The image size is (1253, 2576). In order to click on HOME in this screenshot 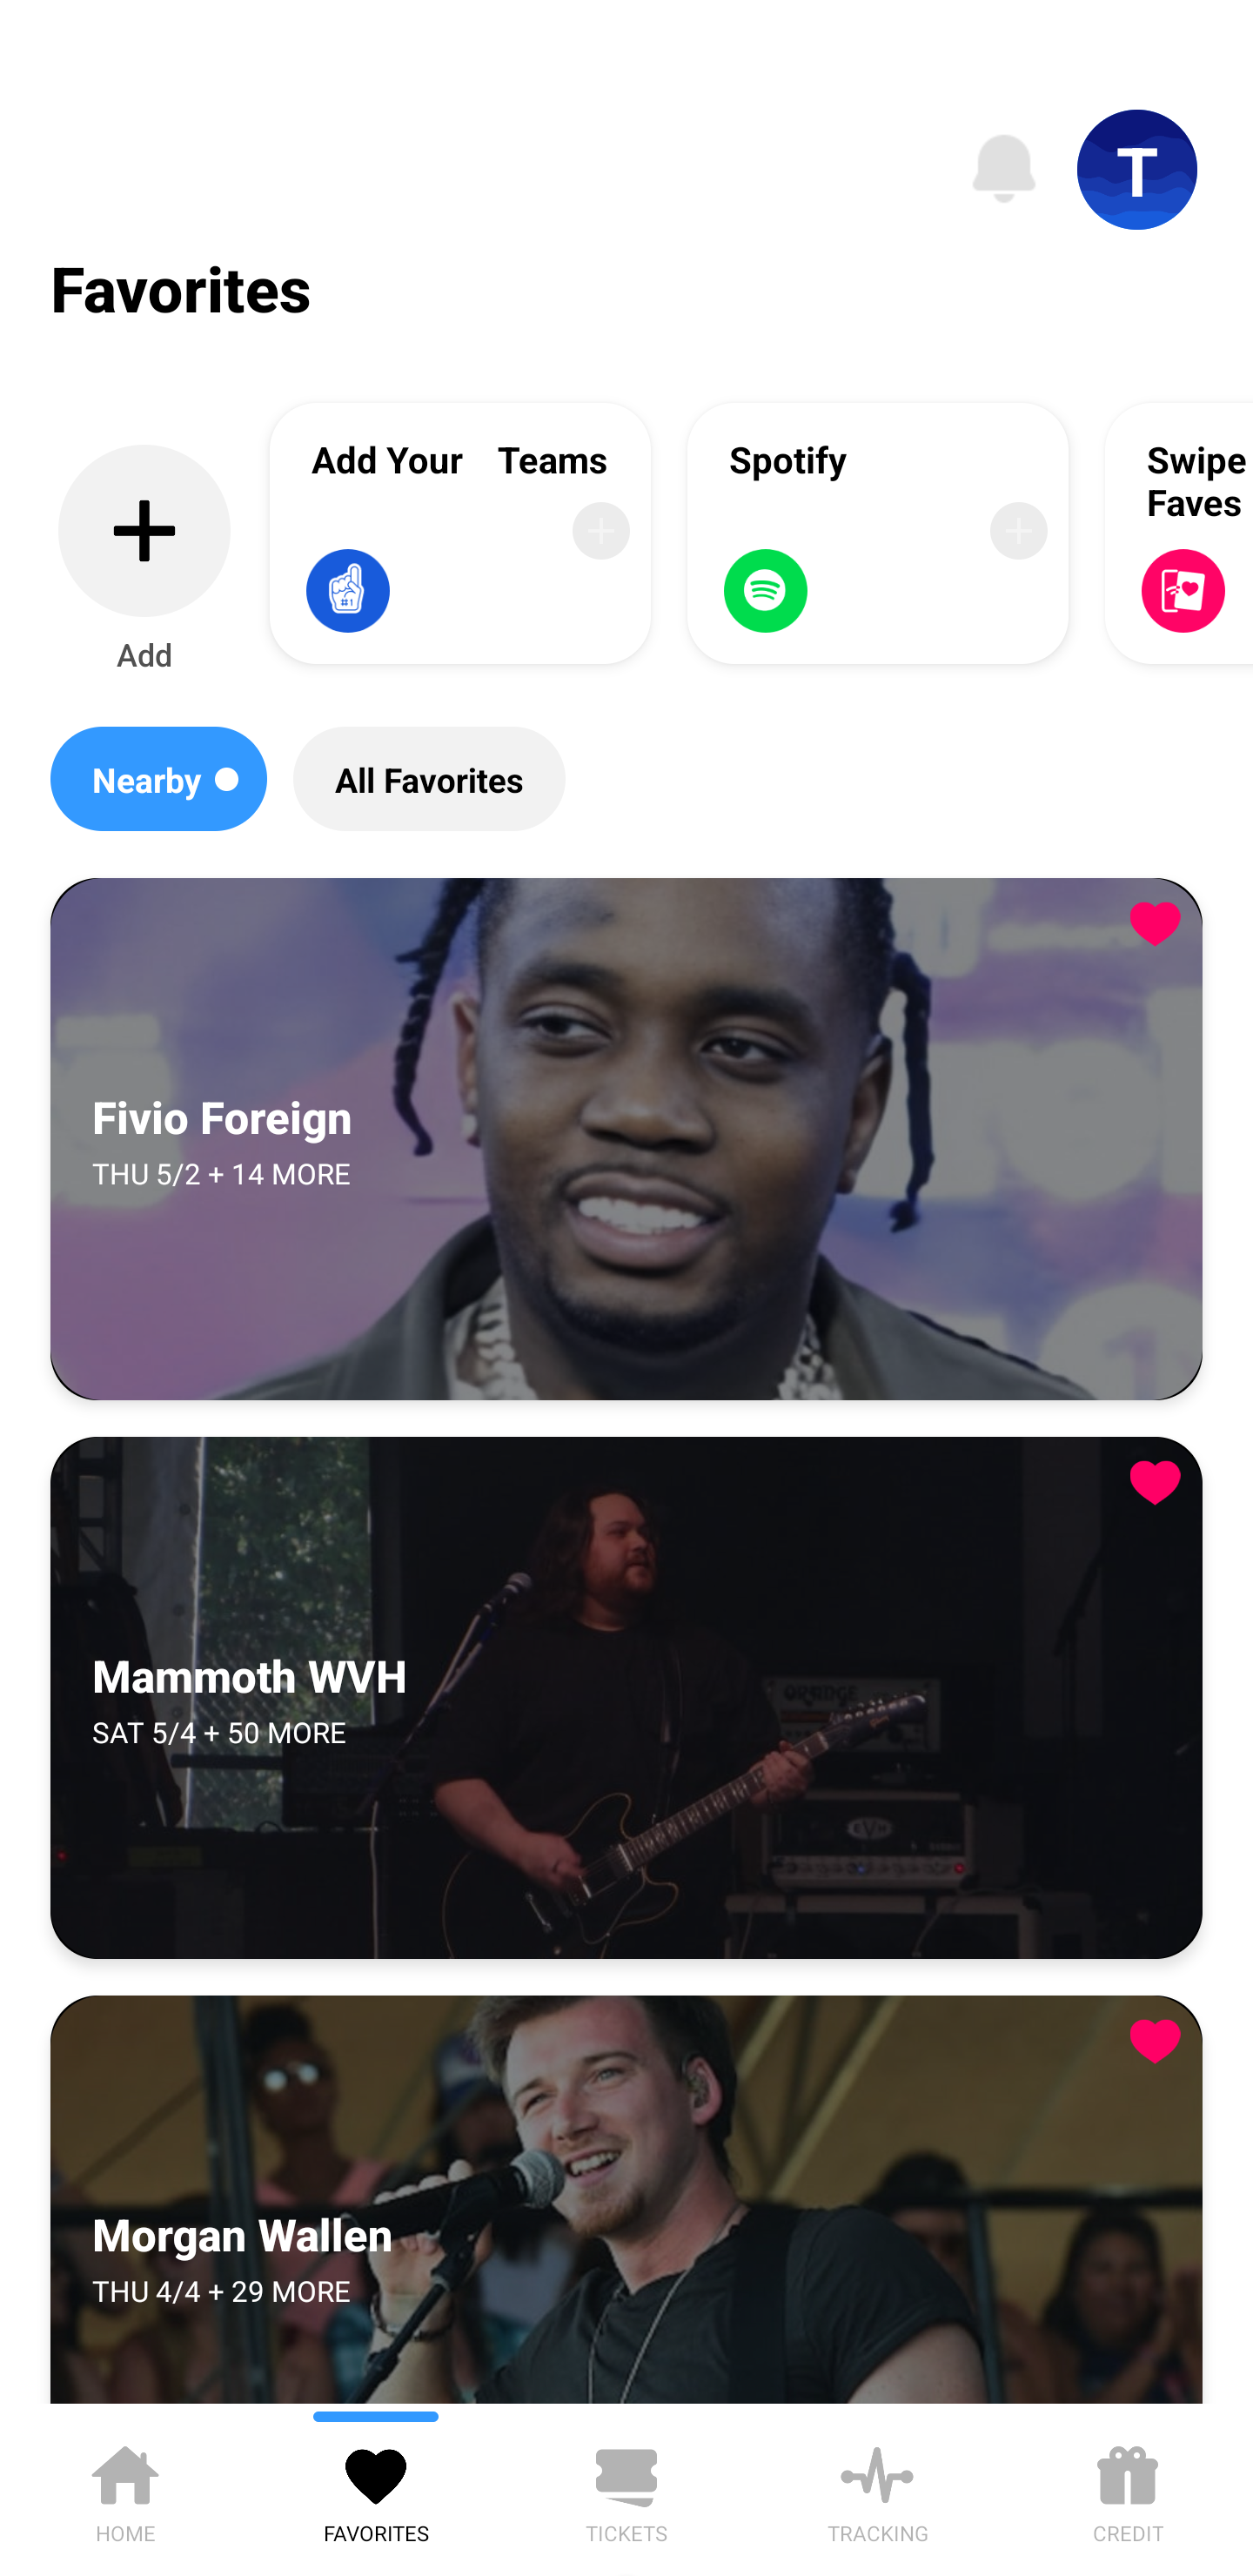, I will do `click(125, 2489)`.